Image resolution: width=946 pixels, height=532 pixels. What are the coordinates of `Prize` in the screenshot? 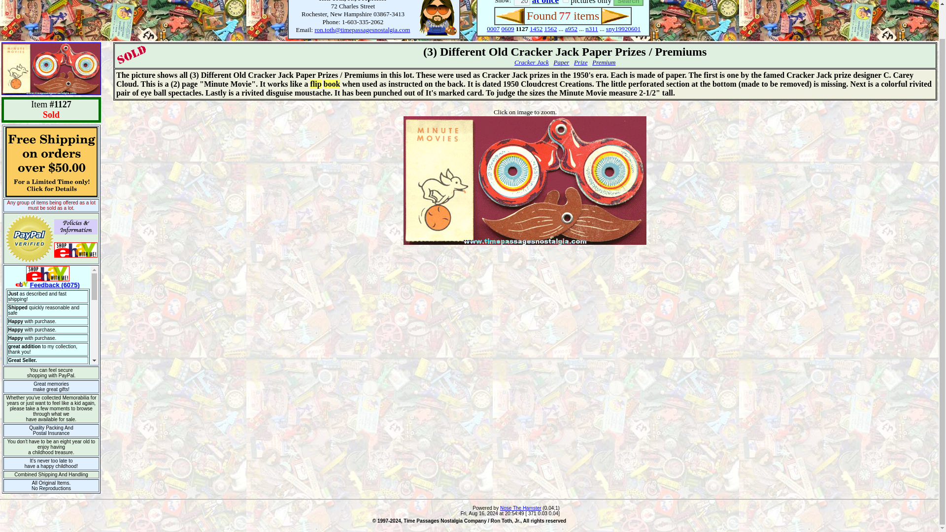 It's located at (580, 62).